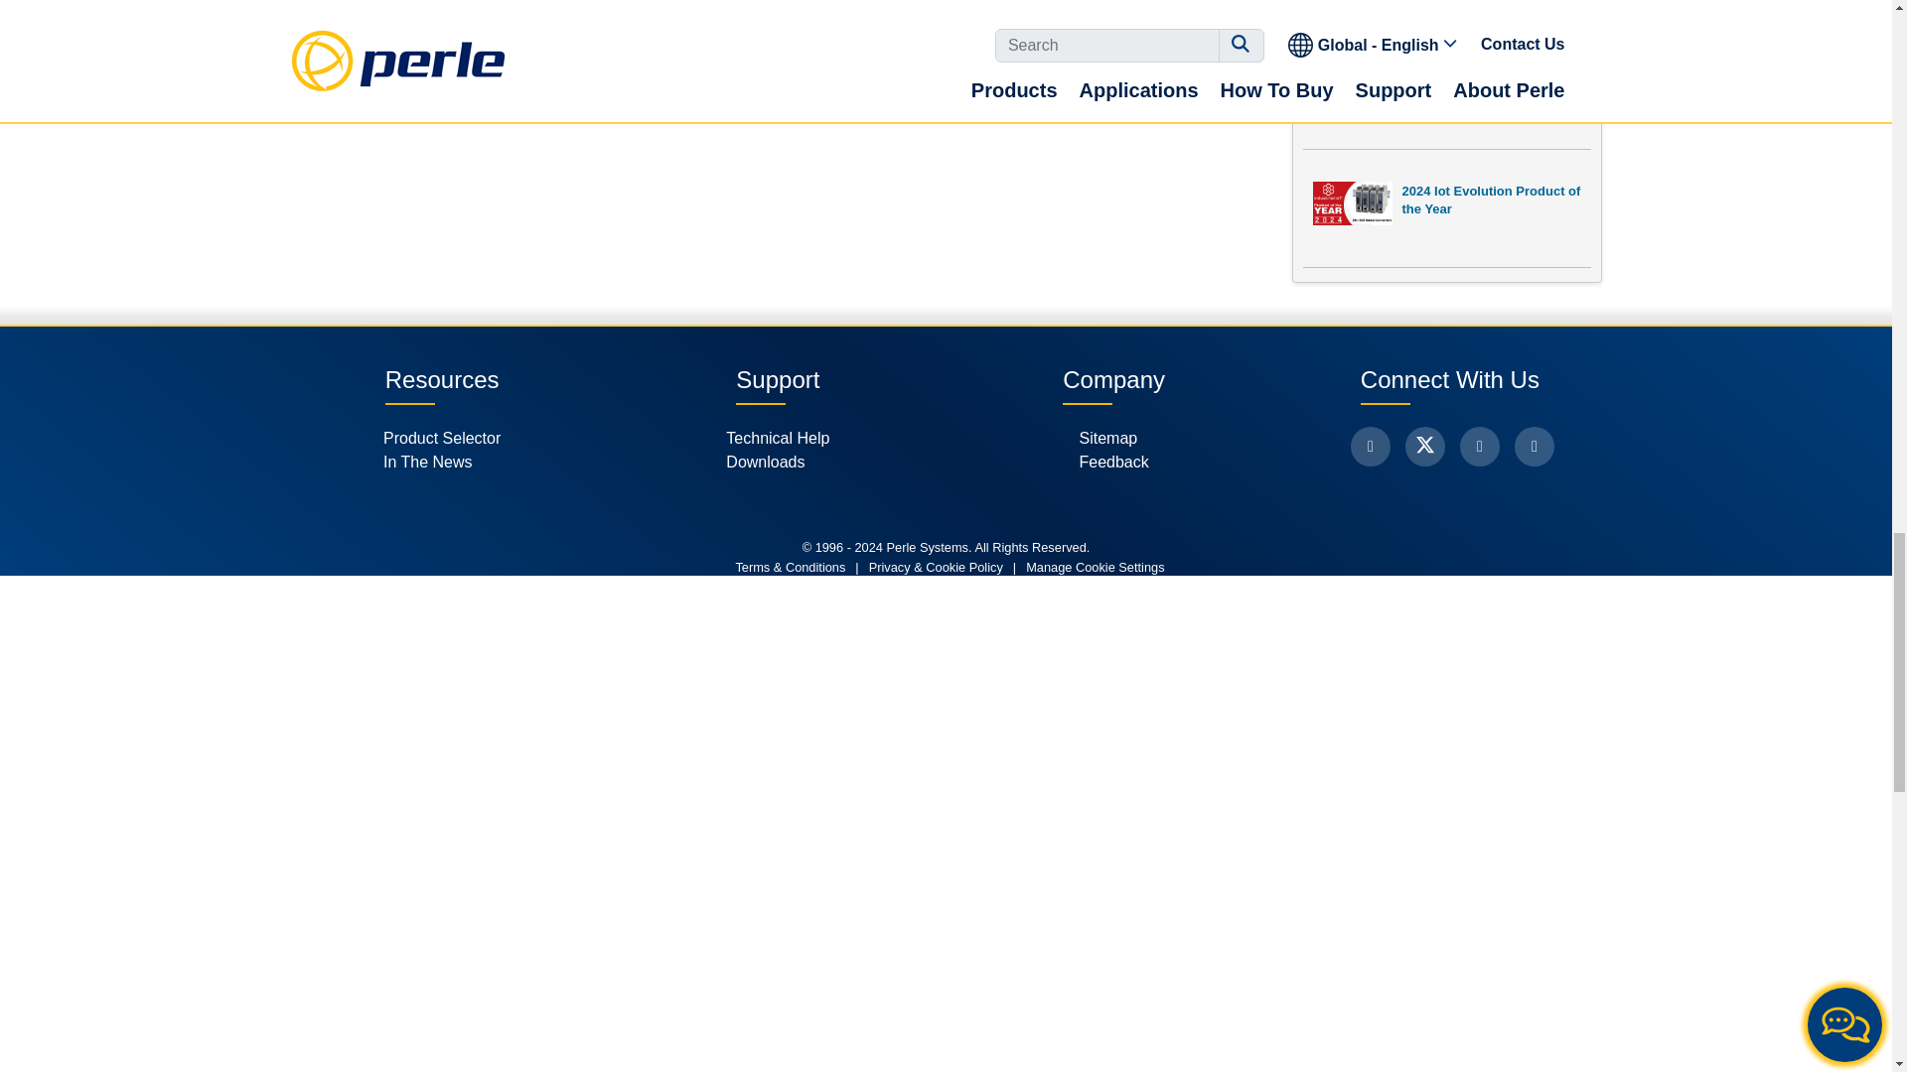 Image resolution: width=1907 pixels, height=1072 pixels. I want to click on Product Selector, so click(441, 438).